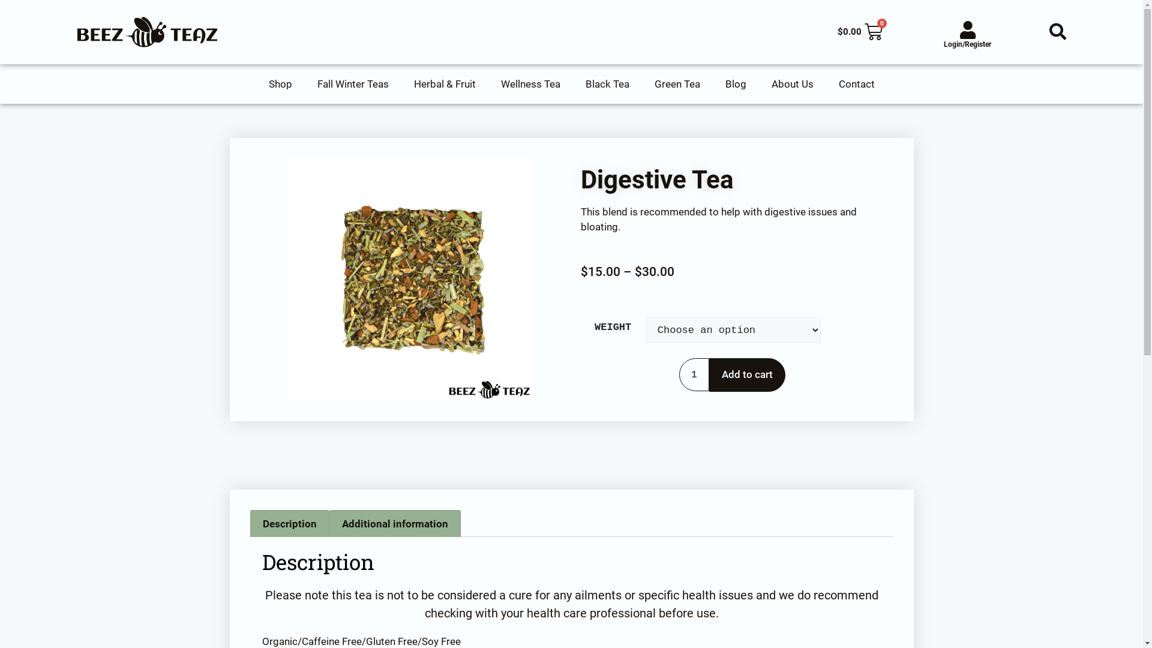 This screenshot has width=1152, height=648. What do you see at coordinates (280, 84) in the screenshot?
I see `Shop` at bounding box center [280, 84].